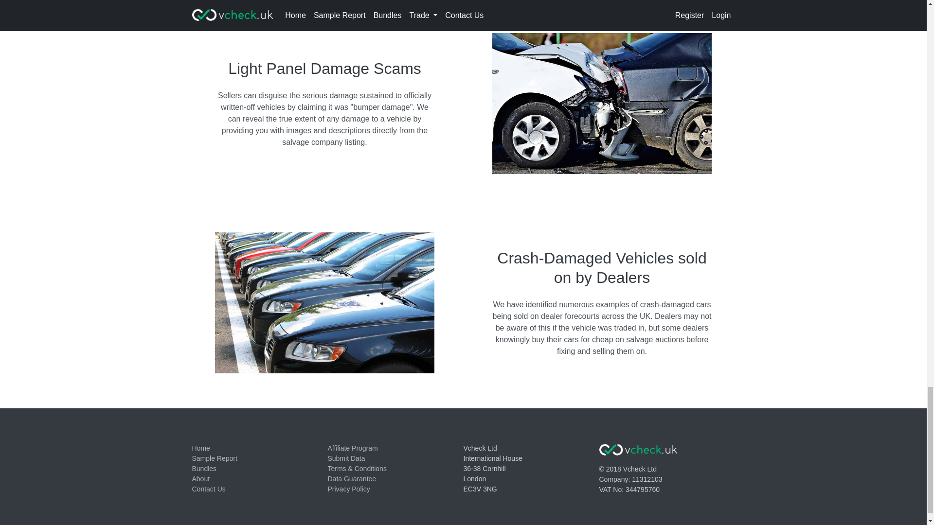 The width and height of the screenshot is (934, 525). Describe the element at coordinates (204, 469) in the screenshot. I see `Bundles` at that location.